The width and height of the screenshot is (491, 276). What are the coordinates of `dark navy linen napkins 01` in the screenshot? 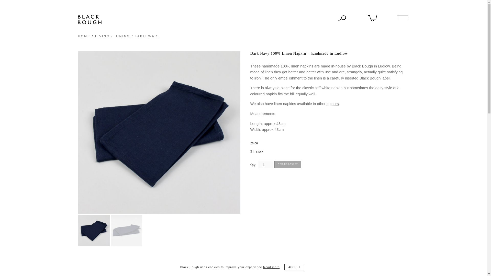 It's located at (126, 231).